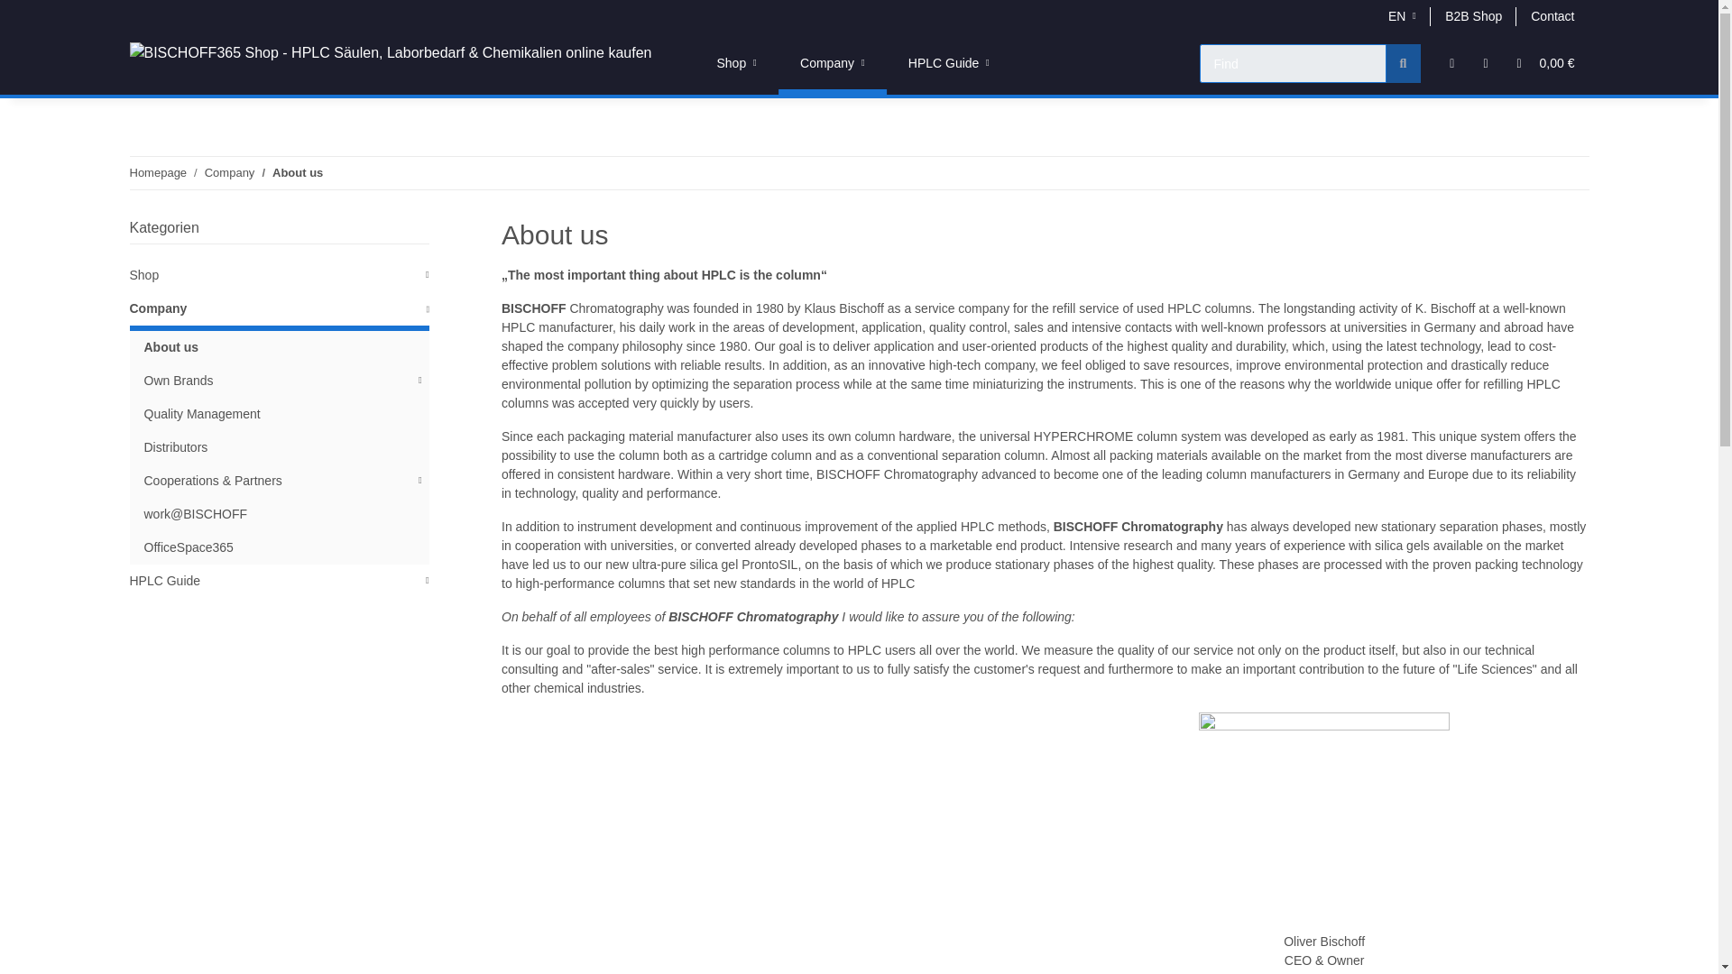 This screenshot has height=974, width=1732. Describe the element at coordinates (1402, 16) in the screenshot. I see `EN` at that location.